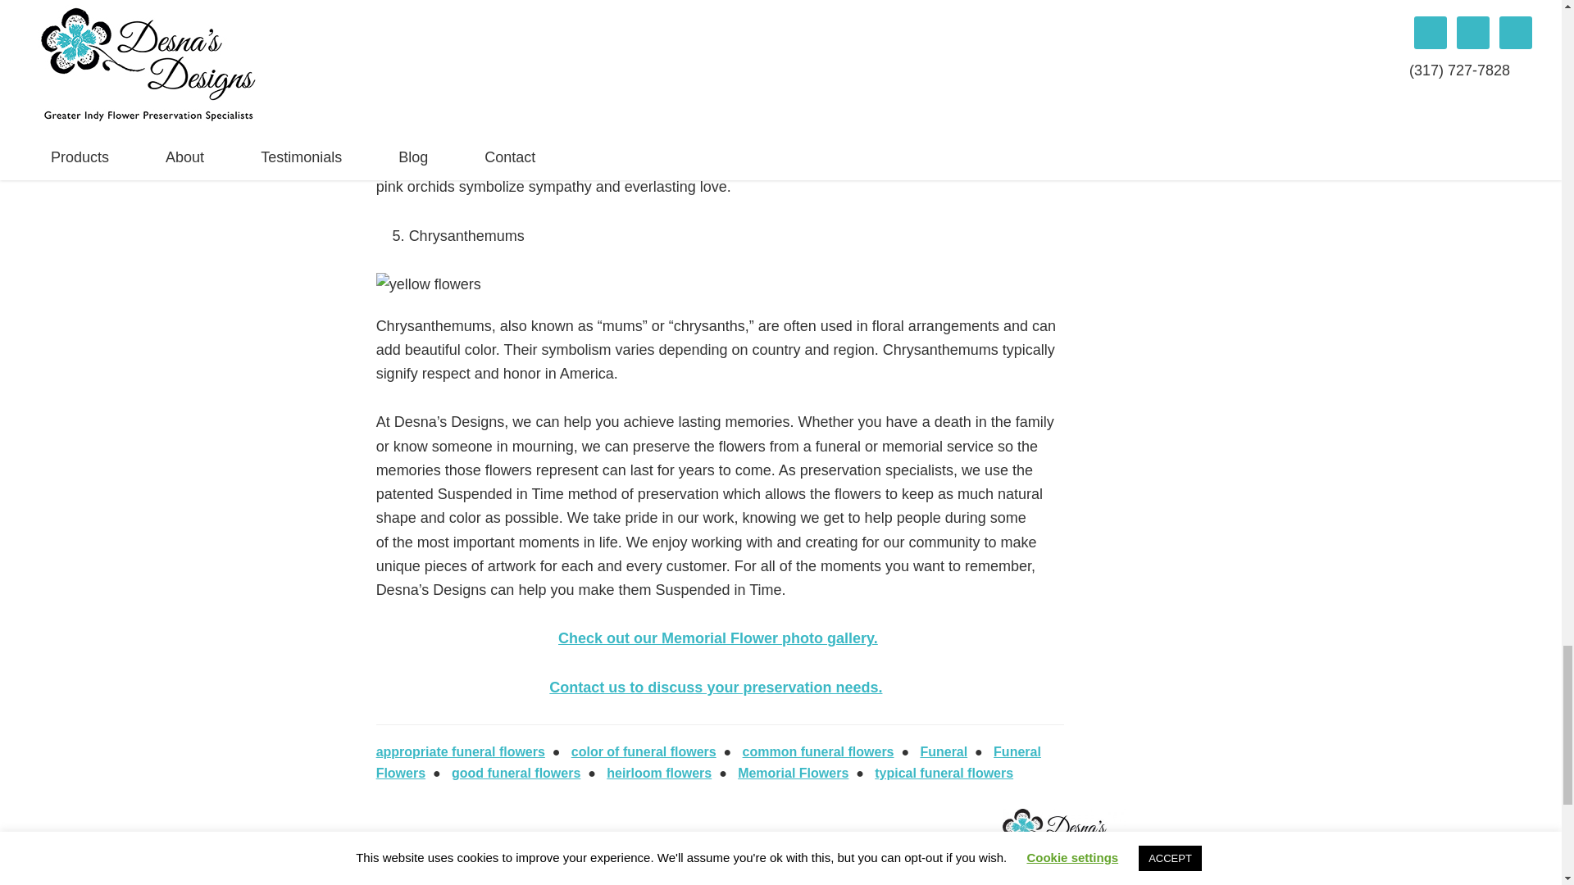 This screenshot has height=885, width=1574. I want to click on color of funeral flowers, so click(643, 751).